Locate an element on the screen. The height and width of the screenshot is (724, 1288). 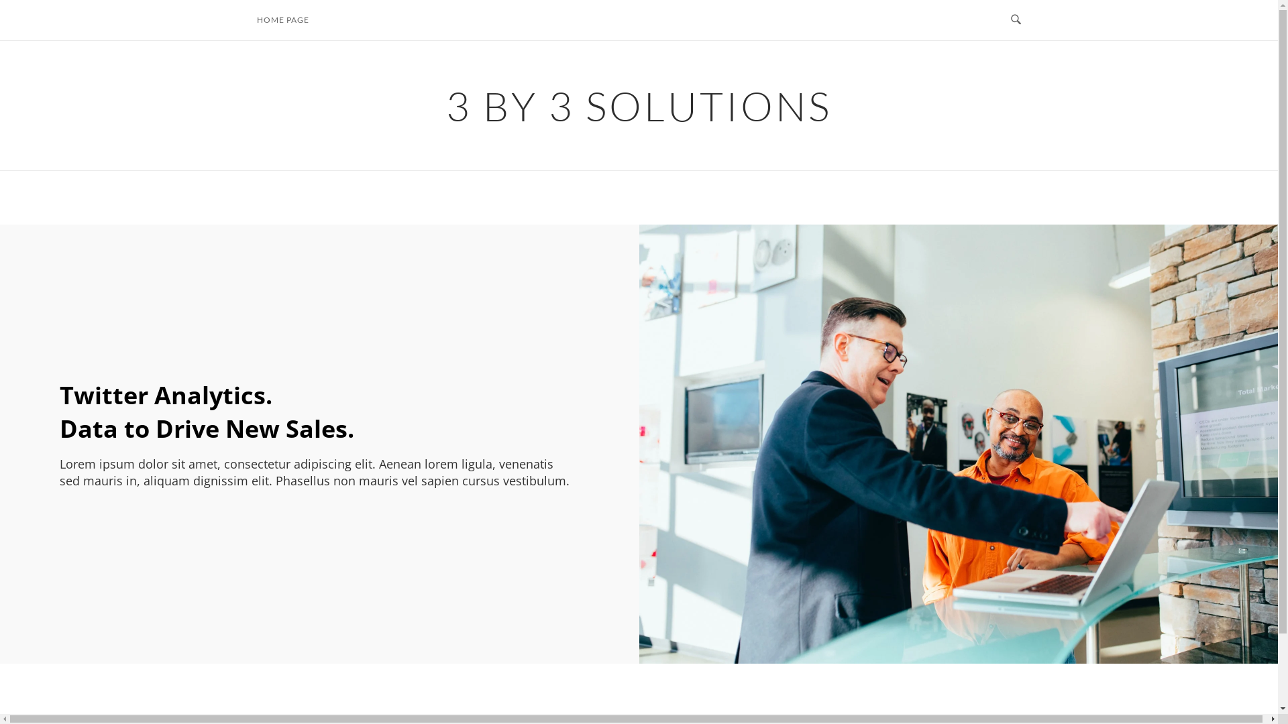
HOME PAGE is located at coordinates (283, 20).